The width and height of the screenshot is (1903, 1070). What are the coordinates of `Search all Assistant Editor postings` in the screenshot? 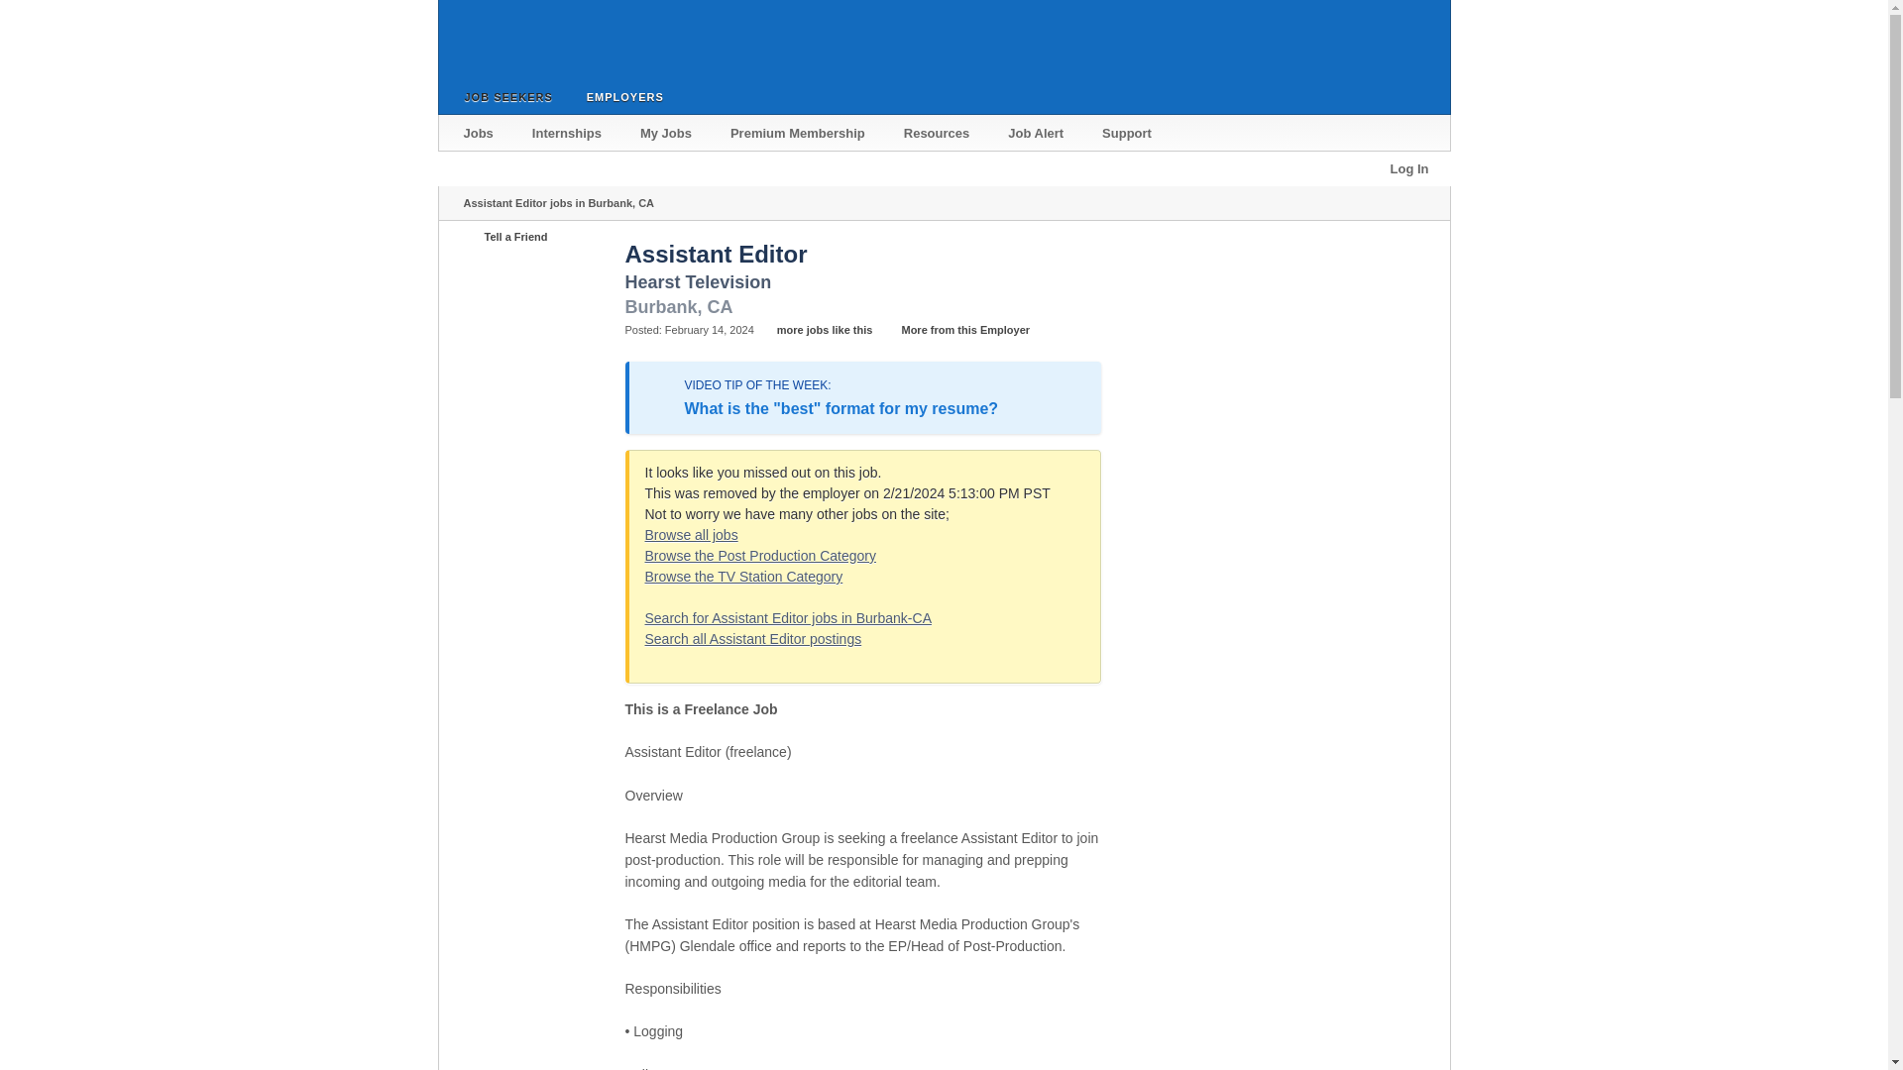 It's located at (753, 639).